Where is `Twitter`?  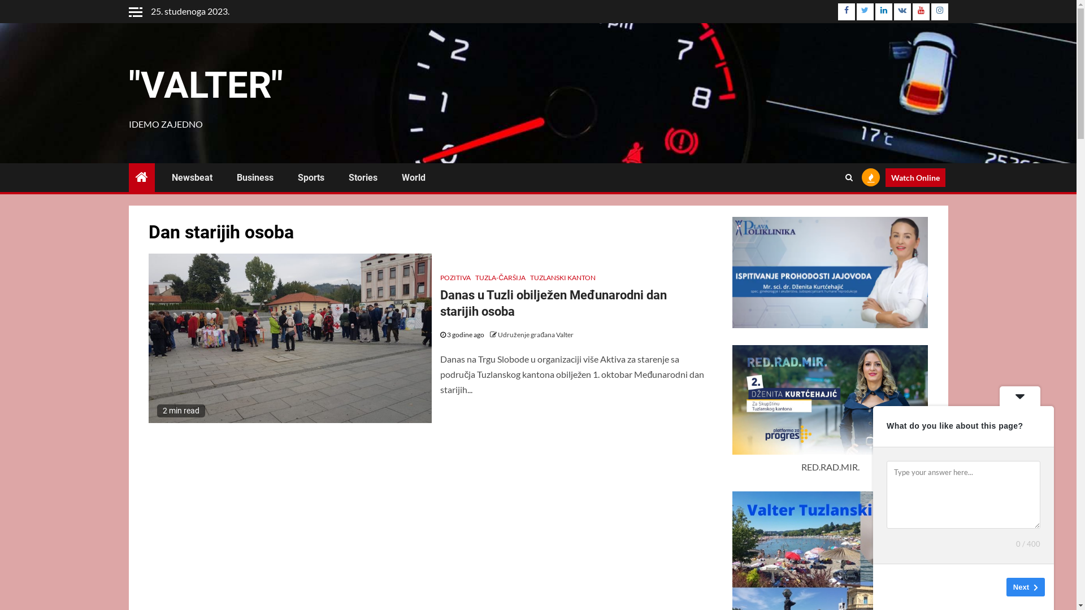 Twitter is located at coordinates (865, 12).